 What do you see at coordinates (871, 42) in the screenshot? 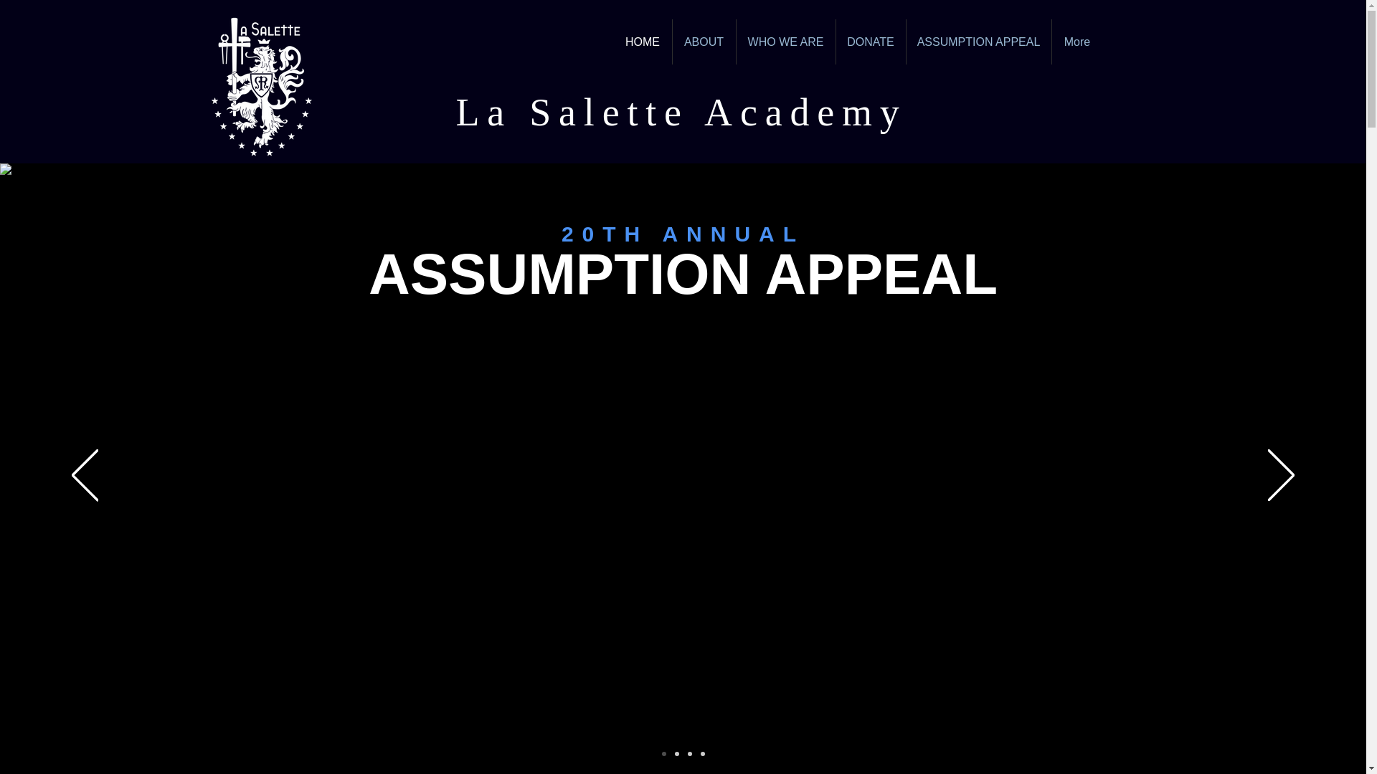
I see `DONATE` at bounding box center [871, 42].